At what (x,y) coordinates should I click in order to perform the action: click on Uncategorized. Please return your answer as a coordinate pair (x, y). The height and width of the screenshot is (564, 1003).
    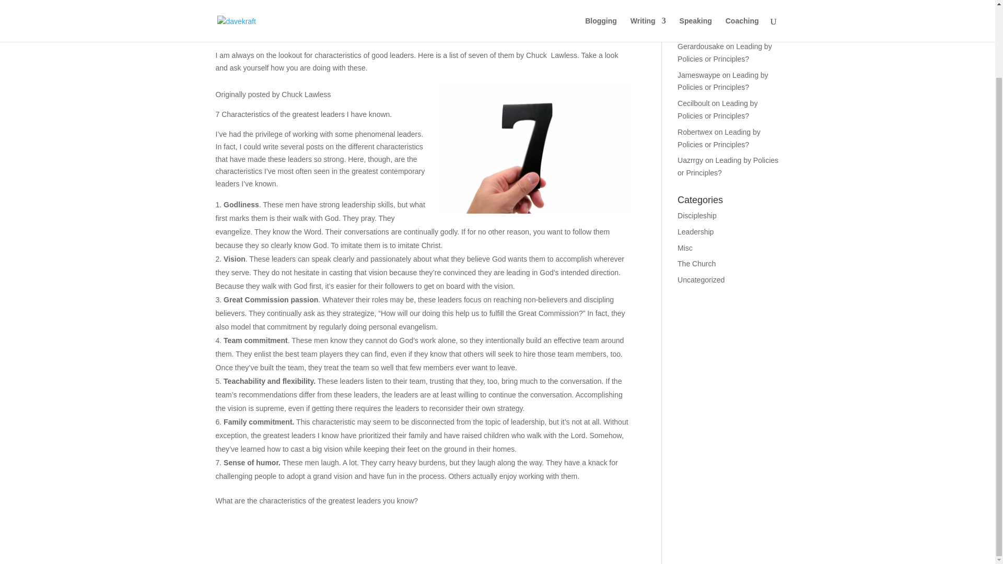
    Looking at the image, I should click on (701, 280).